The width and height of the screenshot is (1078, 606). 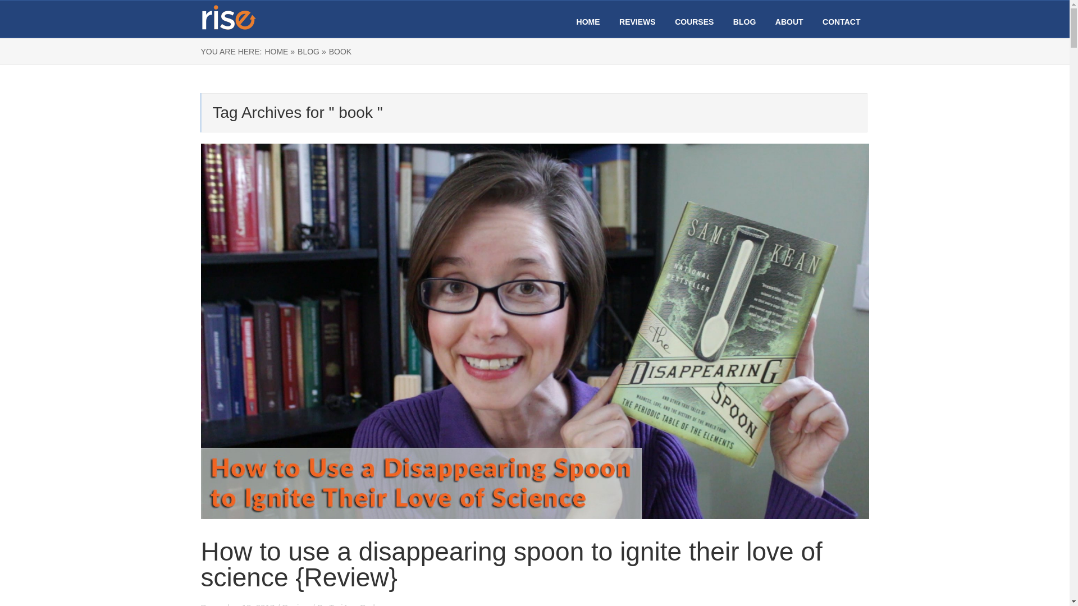 I want to click on CONTACT, so click(x=841, y=22).